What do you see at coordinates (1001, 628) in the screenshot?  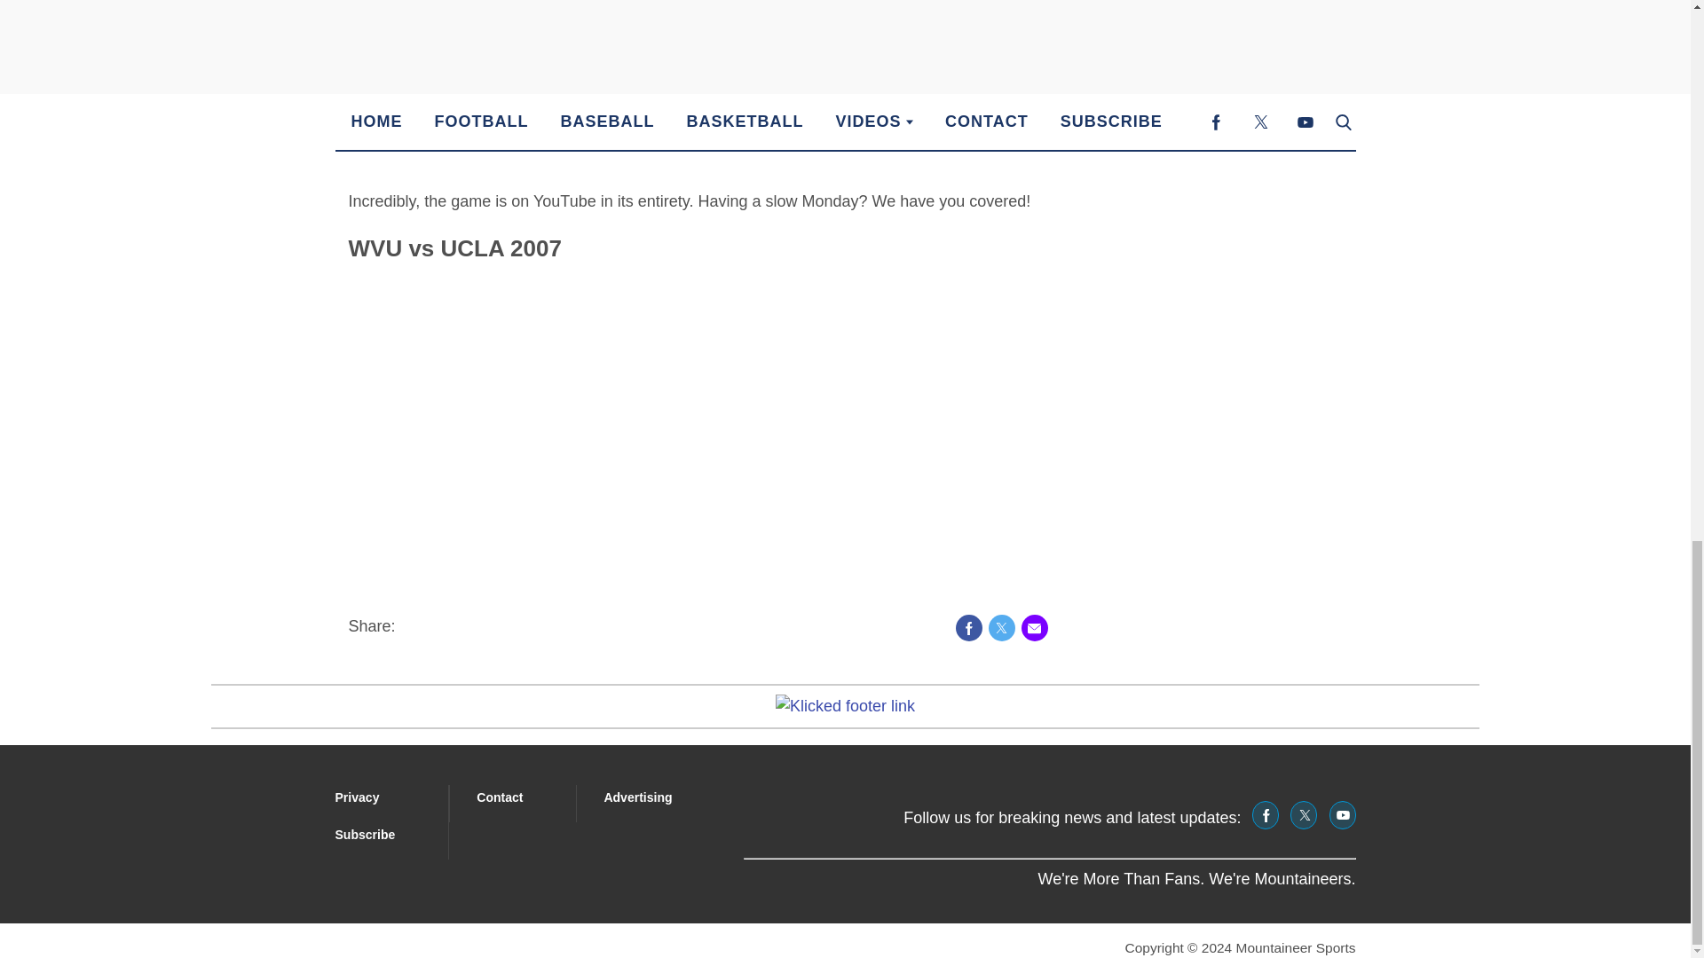 I see `Share on Twitter` at bounding box center [1001, 628].